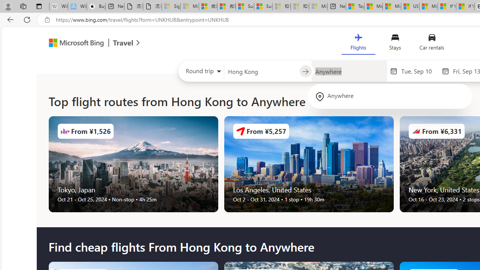 This screenshot has height=270, width=480. Describe the element at coordinates (74, 43) in the screenshot. I see `Class: msft-bing-logo msft-bing-logo-desktop` at that location.